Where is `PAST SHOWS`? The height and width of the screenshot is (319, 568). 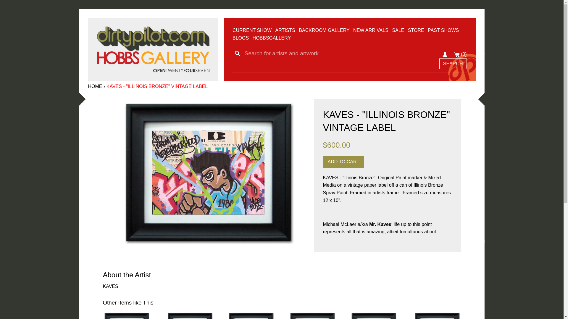
PAST SHOWS is located at coordinates (443, 30).